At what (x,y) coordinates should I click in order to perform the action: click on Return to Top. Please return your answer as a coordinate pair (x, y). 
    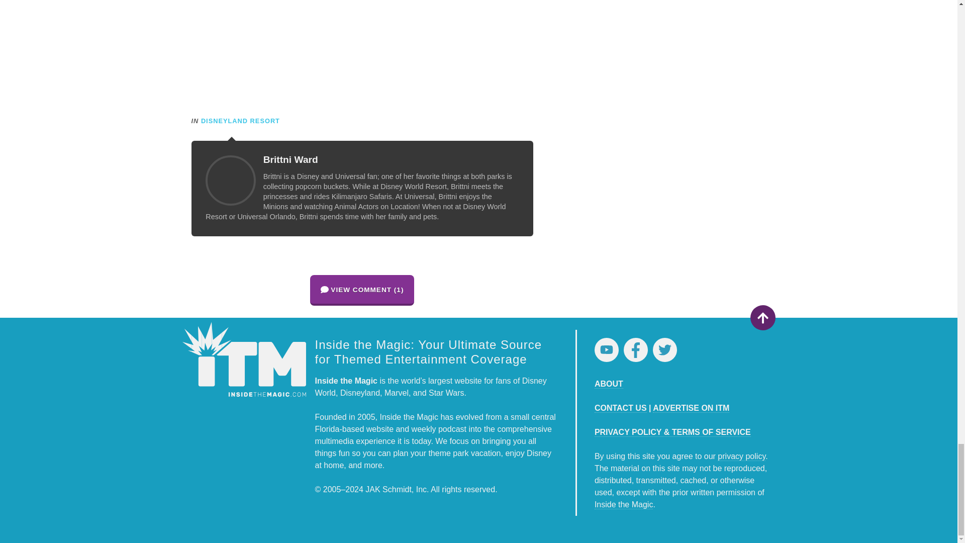
    Looking at the image, I should click on (762, 317).